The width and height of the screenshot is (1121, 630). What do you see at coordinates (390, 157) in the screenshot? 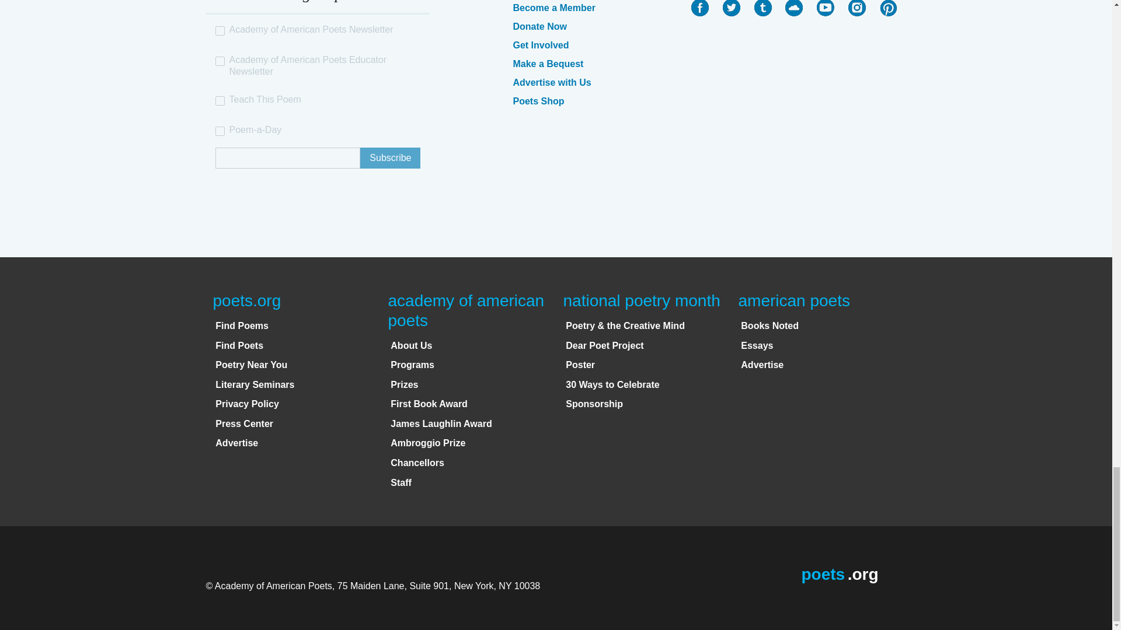
I see `Subscribe` at bounding box center [390, 157].